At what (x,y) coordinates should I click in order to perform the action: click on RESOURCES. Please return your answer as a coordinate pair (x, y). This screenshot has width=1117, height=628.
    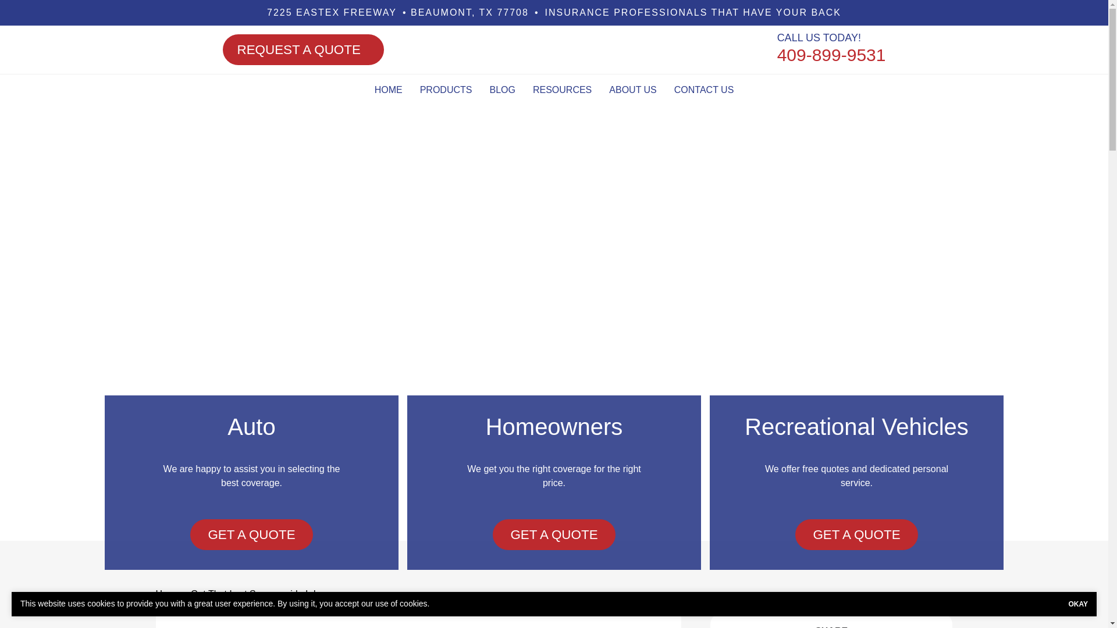
    Looking at the image, I should click on (562, 90).